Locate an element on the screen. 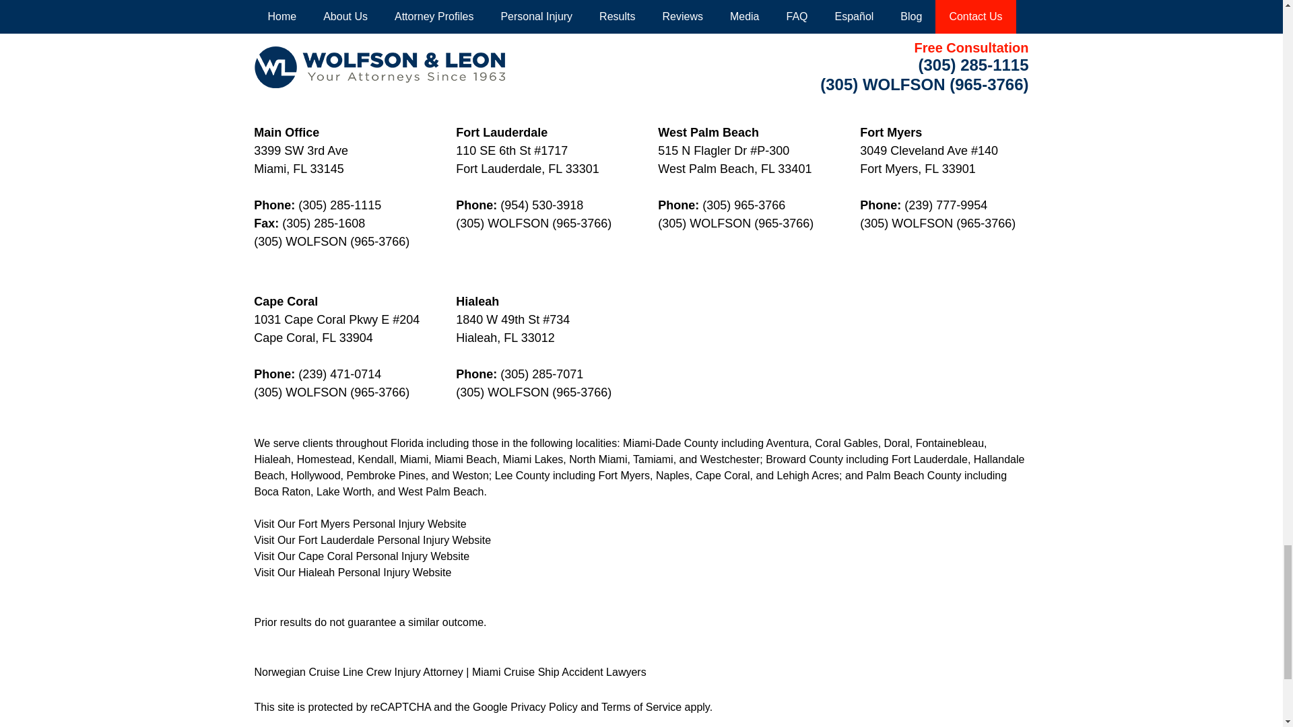  Yelp is located at coordinates (271, 86).